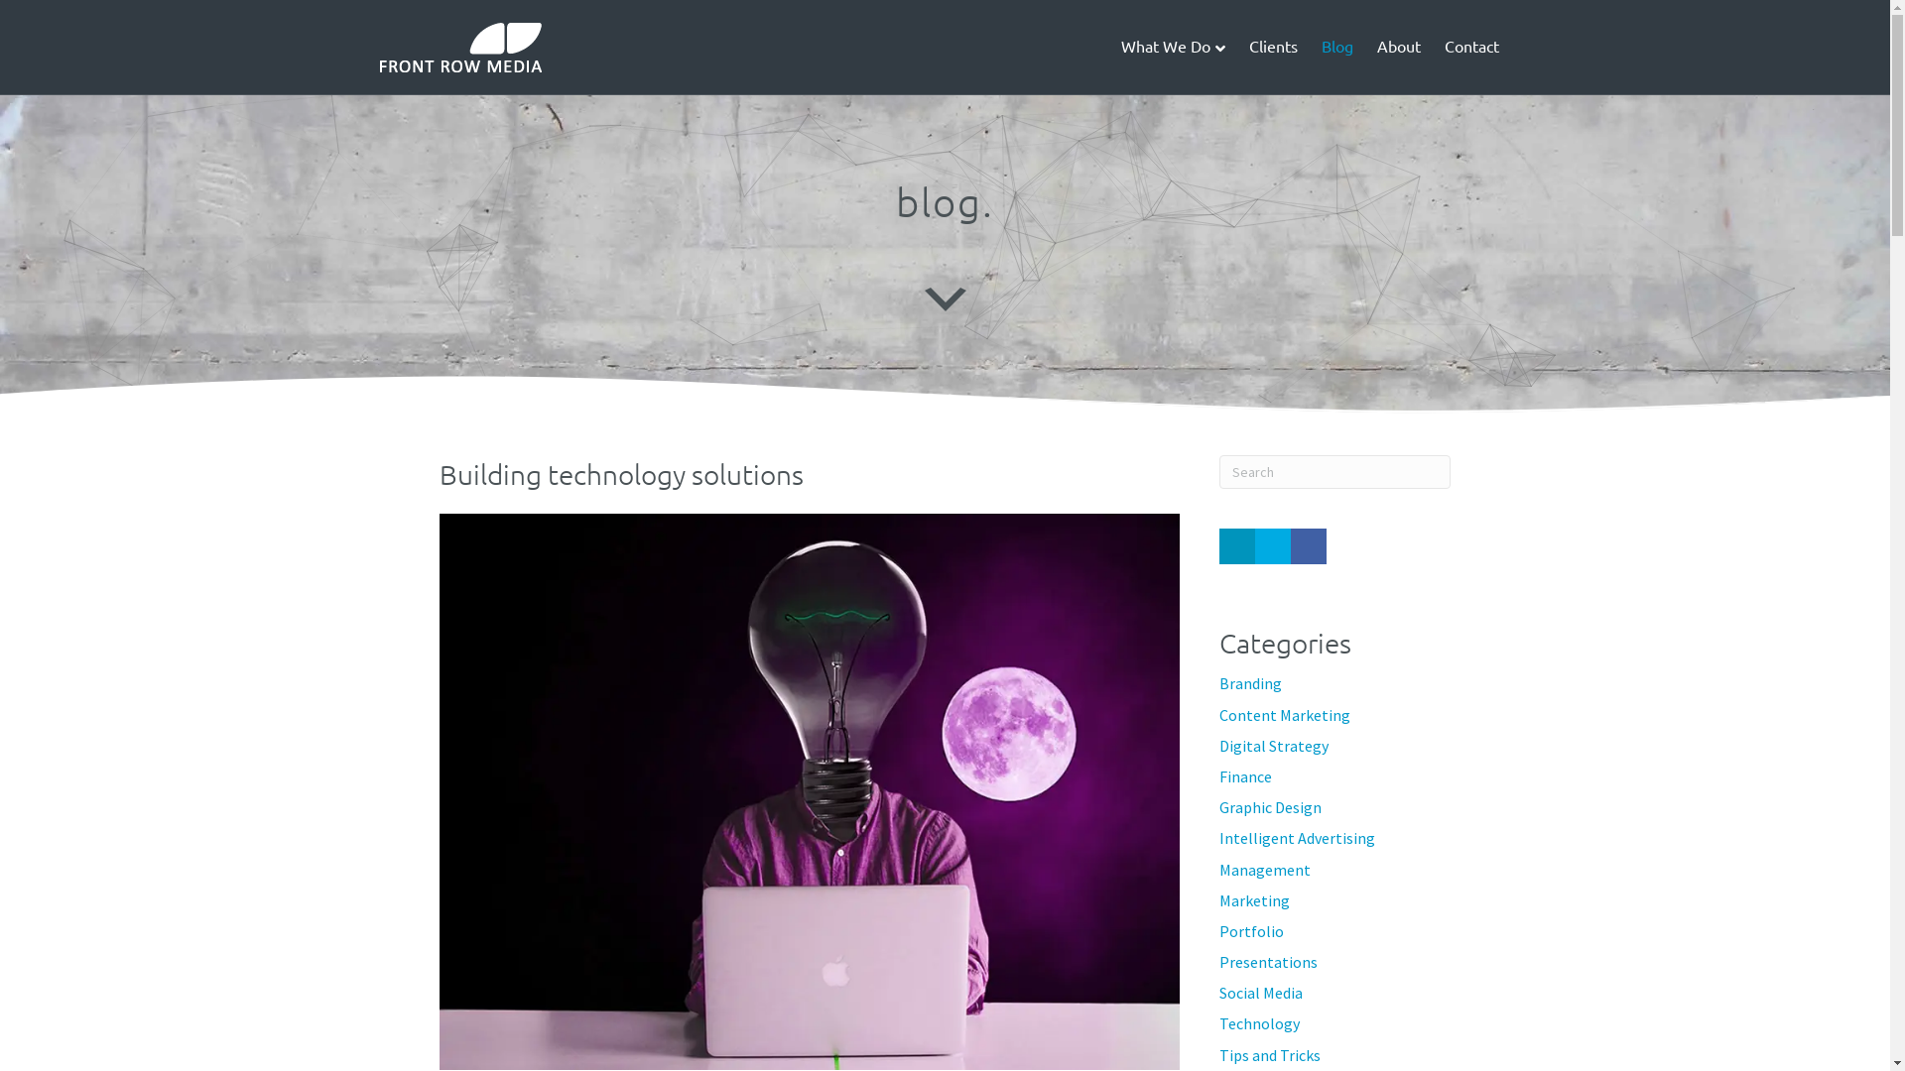 Image resolution: width=1905 pixels, height=1071 pixels. Describe the element at coordinates (810, 789) in the screenshot. I see `Building technology solutions` at that location.